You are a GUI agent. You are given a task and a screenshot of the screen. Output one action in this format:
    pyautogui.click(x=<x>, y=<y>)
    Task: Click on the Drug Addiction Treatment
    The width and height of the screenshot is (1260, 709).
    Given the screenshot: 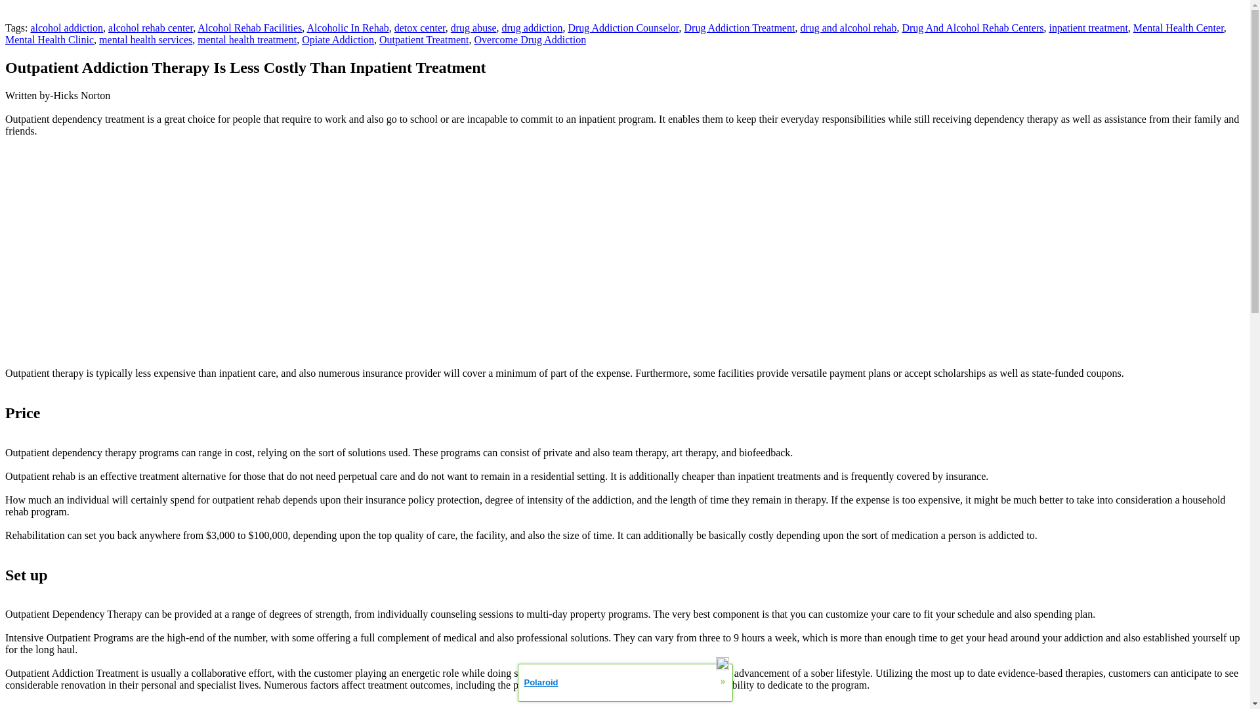 What is the action you would take?
    pyautogui.click(x=739, y=28)
    